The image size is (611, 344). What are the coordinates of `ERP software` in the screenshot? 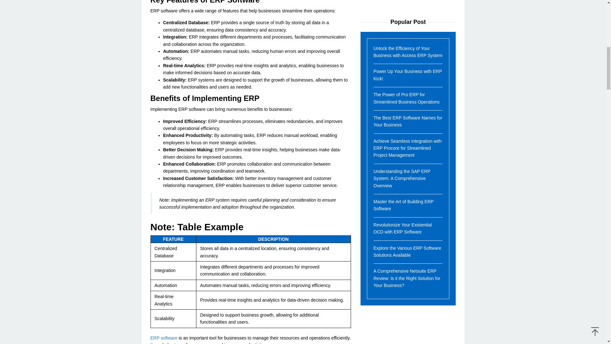 It's located at (164, 338).